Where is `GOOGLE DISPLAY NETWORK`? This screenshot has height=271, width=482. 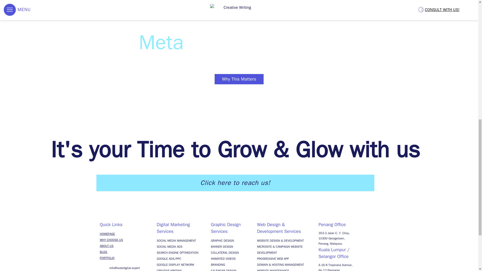 GOOGLE DISPLAY NETWORK is located at coordinates (175, 264).